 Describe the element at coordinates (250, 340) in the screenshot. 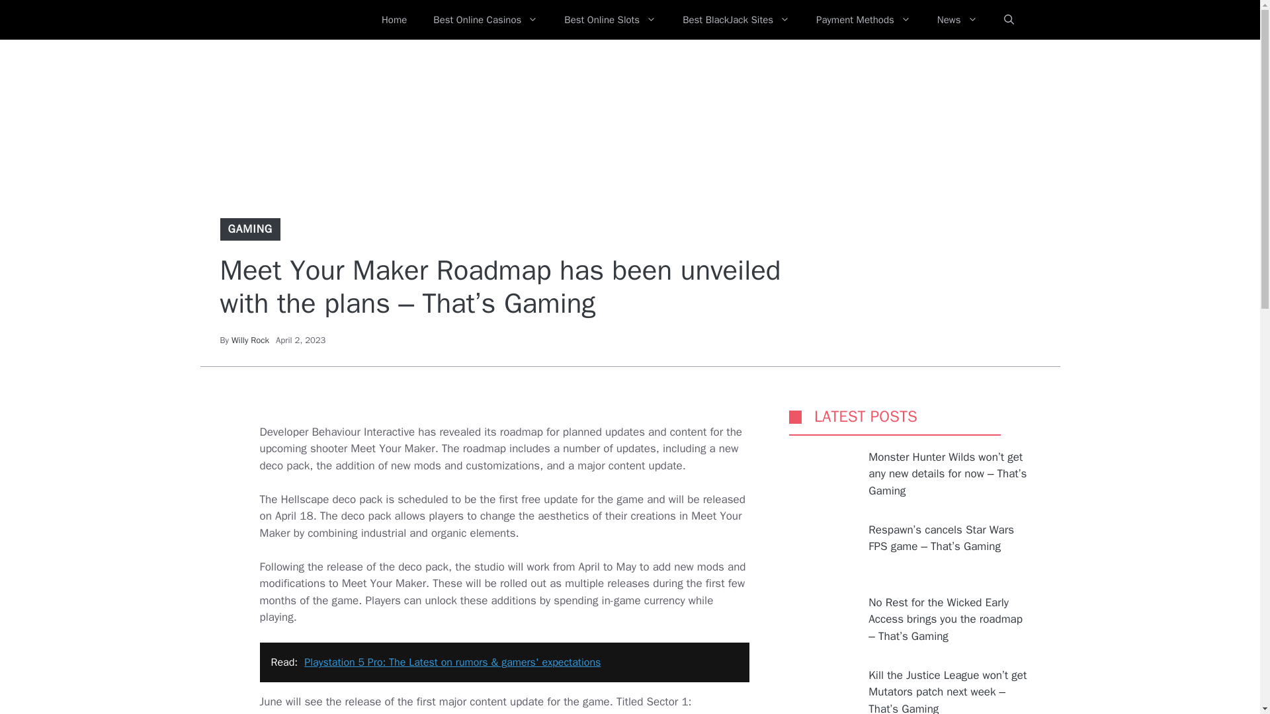

I see `Willy Rock` at that location.